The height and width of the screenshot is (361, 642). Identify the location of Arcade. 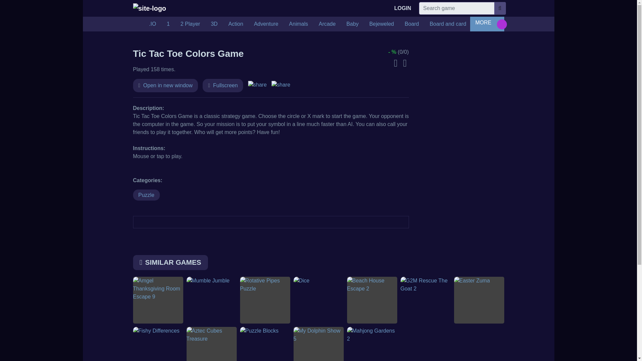
(327, 24).